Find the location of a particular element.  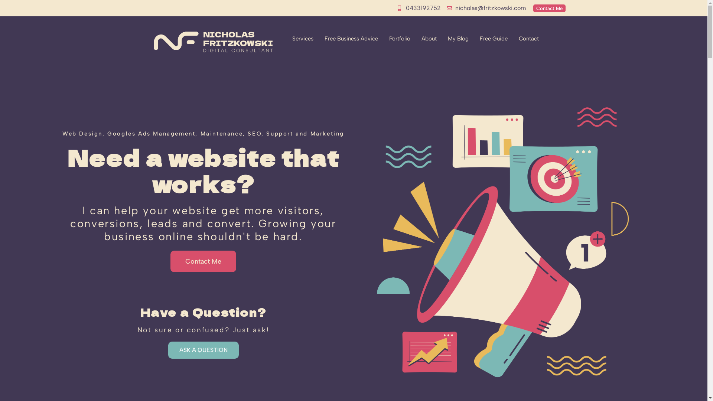

Free Business Advice is located at coordinates (351, 39).